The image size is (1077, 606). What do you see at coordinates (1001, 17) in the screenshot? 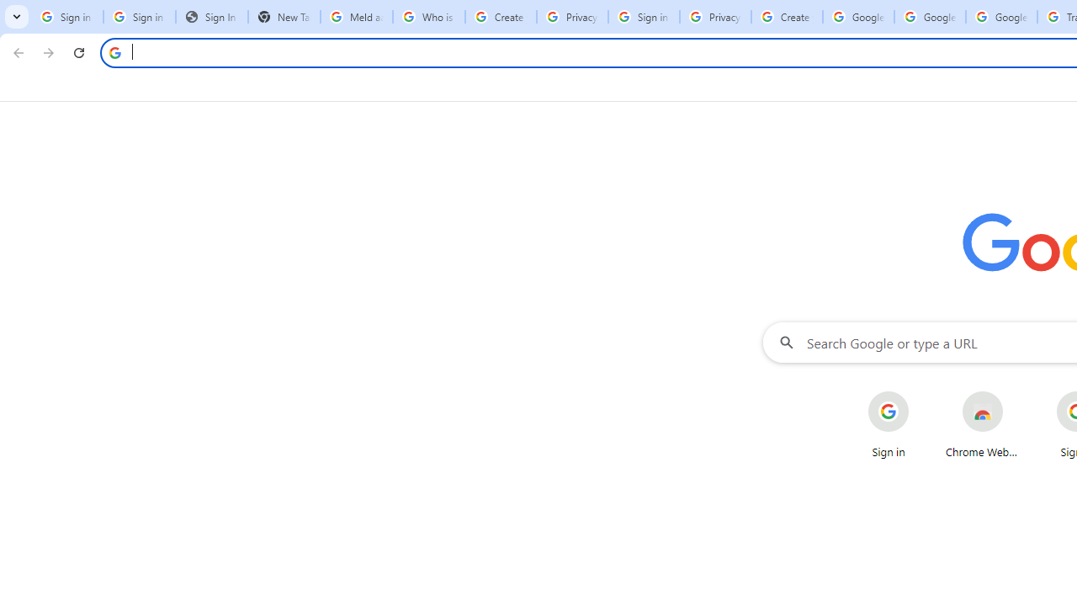
I see `Google Account` at bounding box center [1001, 17].